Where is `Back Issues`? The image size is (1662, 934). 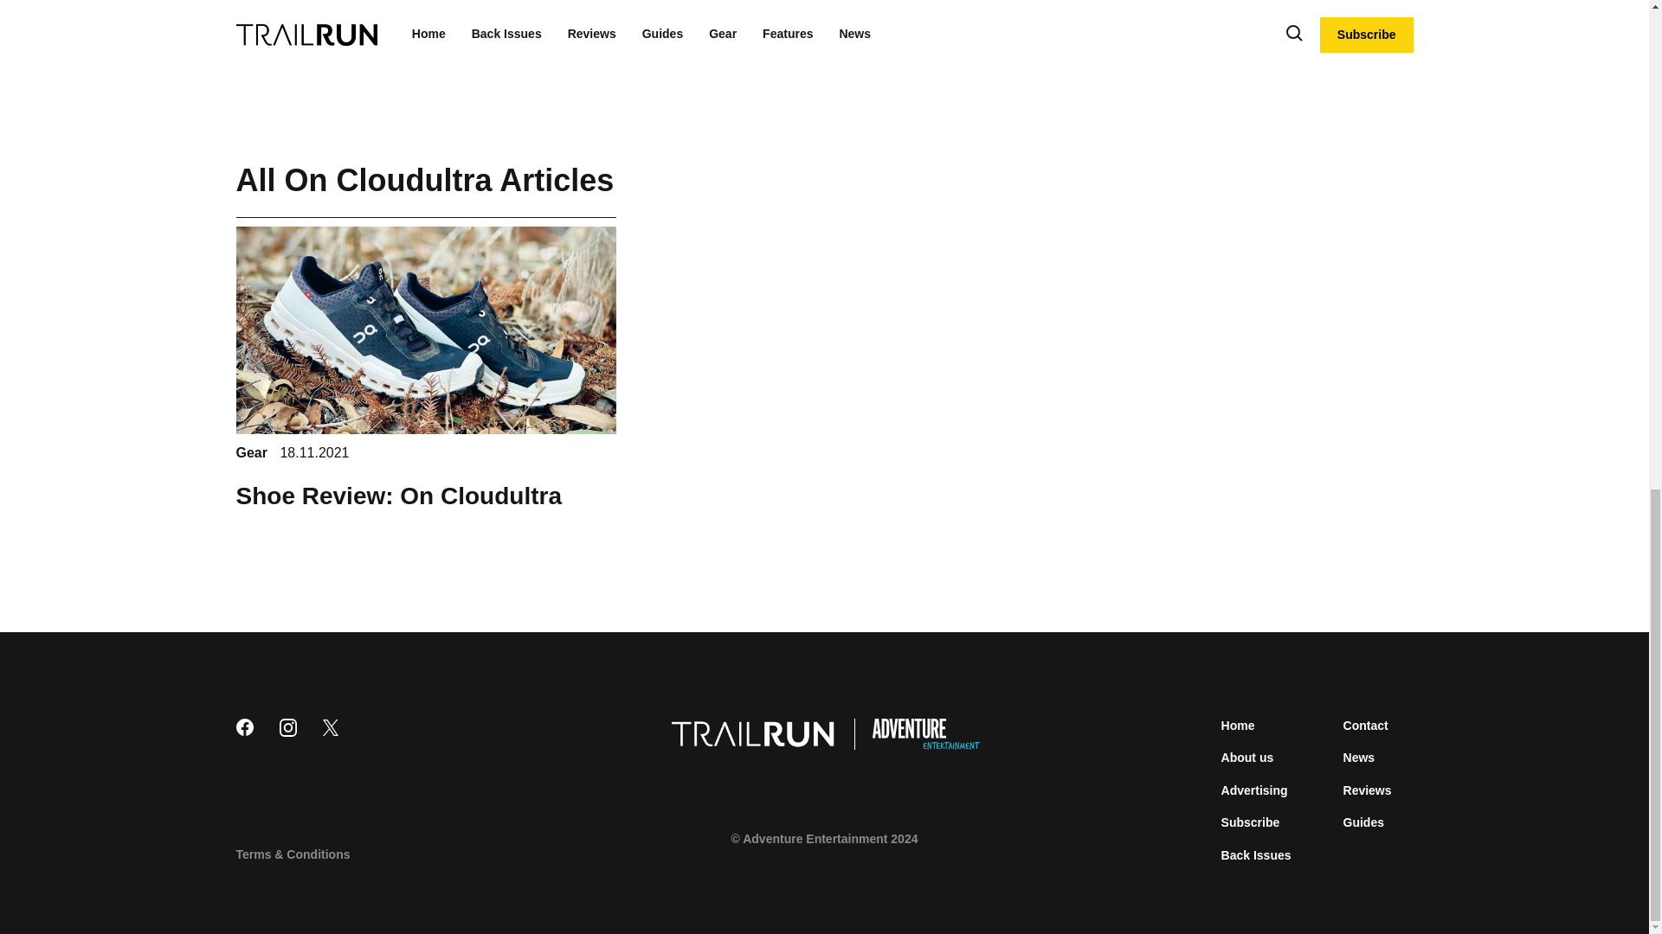
Back Issues is located at coordinates (1256, 854).